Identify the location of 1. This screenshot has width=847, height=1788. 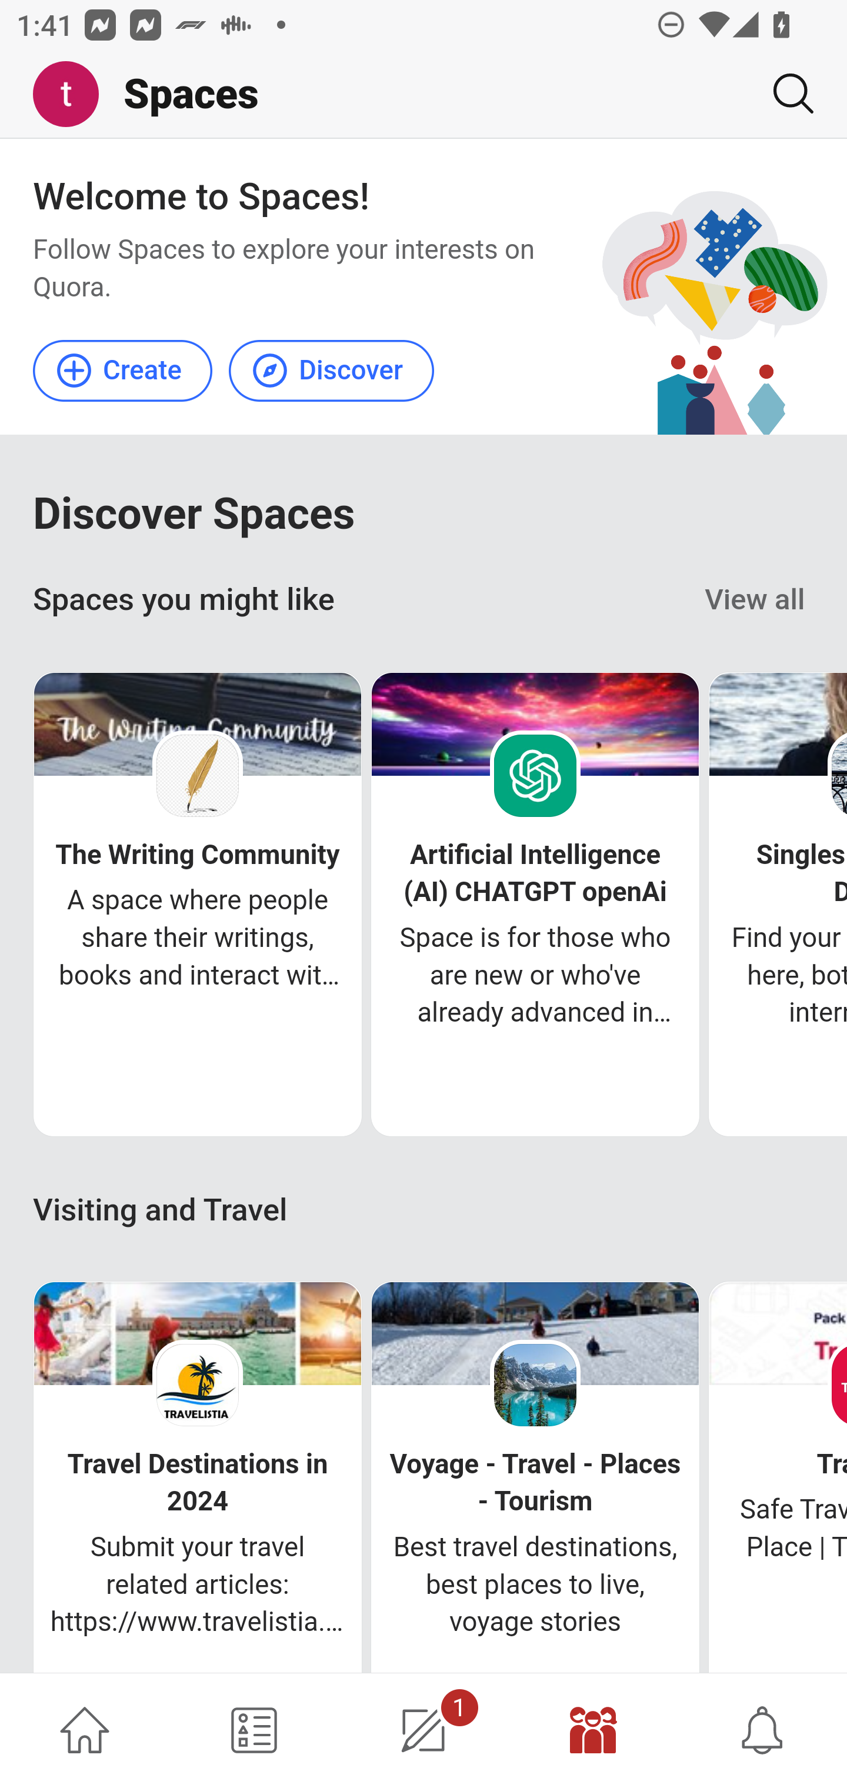
(423, 1730).